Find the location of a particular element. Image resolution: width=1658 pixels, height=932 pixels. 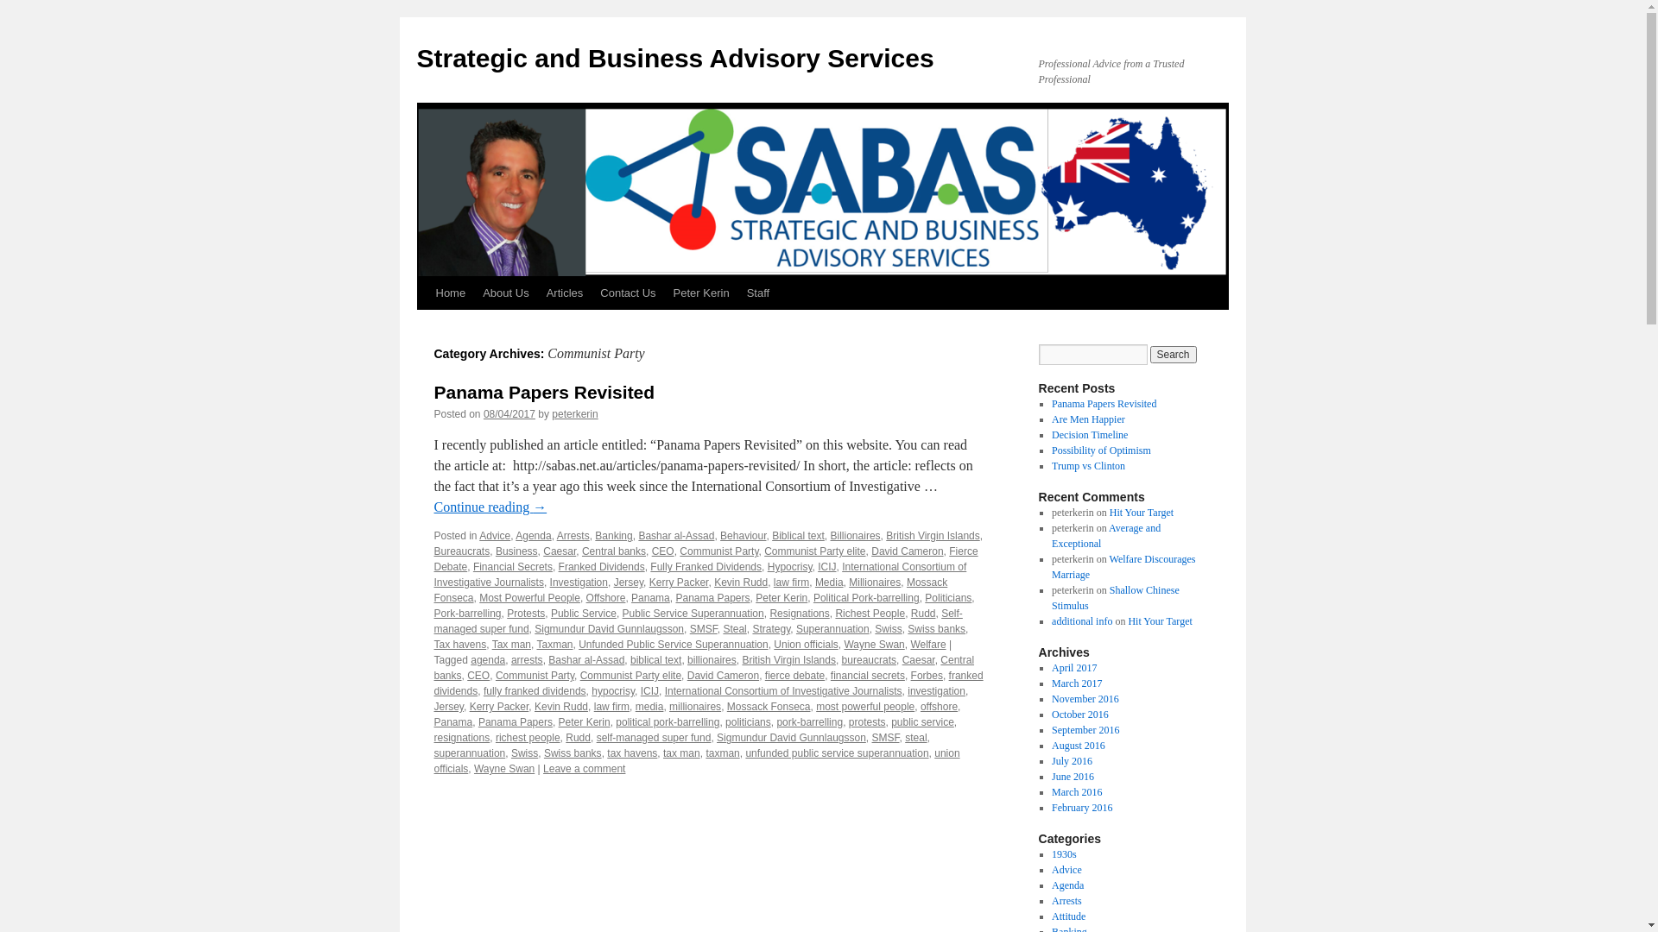

British Virgin Islands is located at coordinates (789, 660).